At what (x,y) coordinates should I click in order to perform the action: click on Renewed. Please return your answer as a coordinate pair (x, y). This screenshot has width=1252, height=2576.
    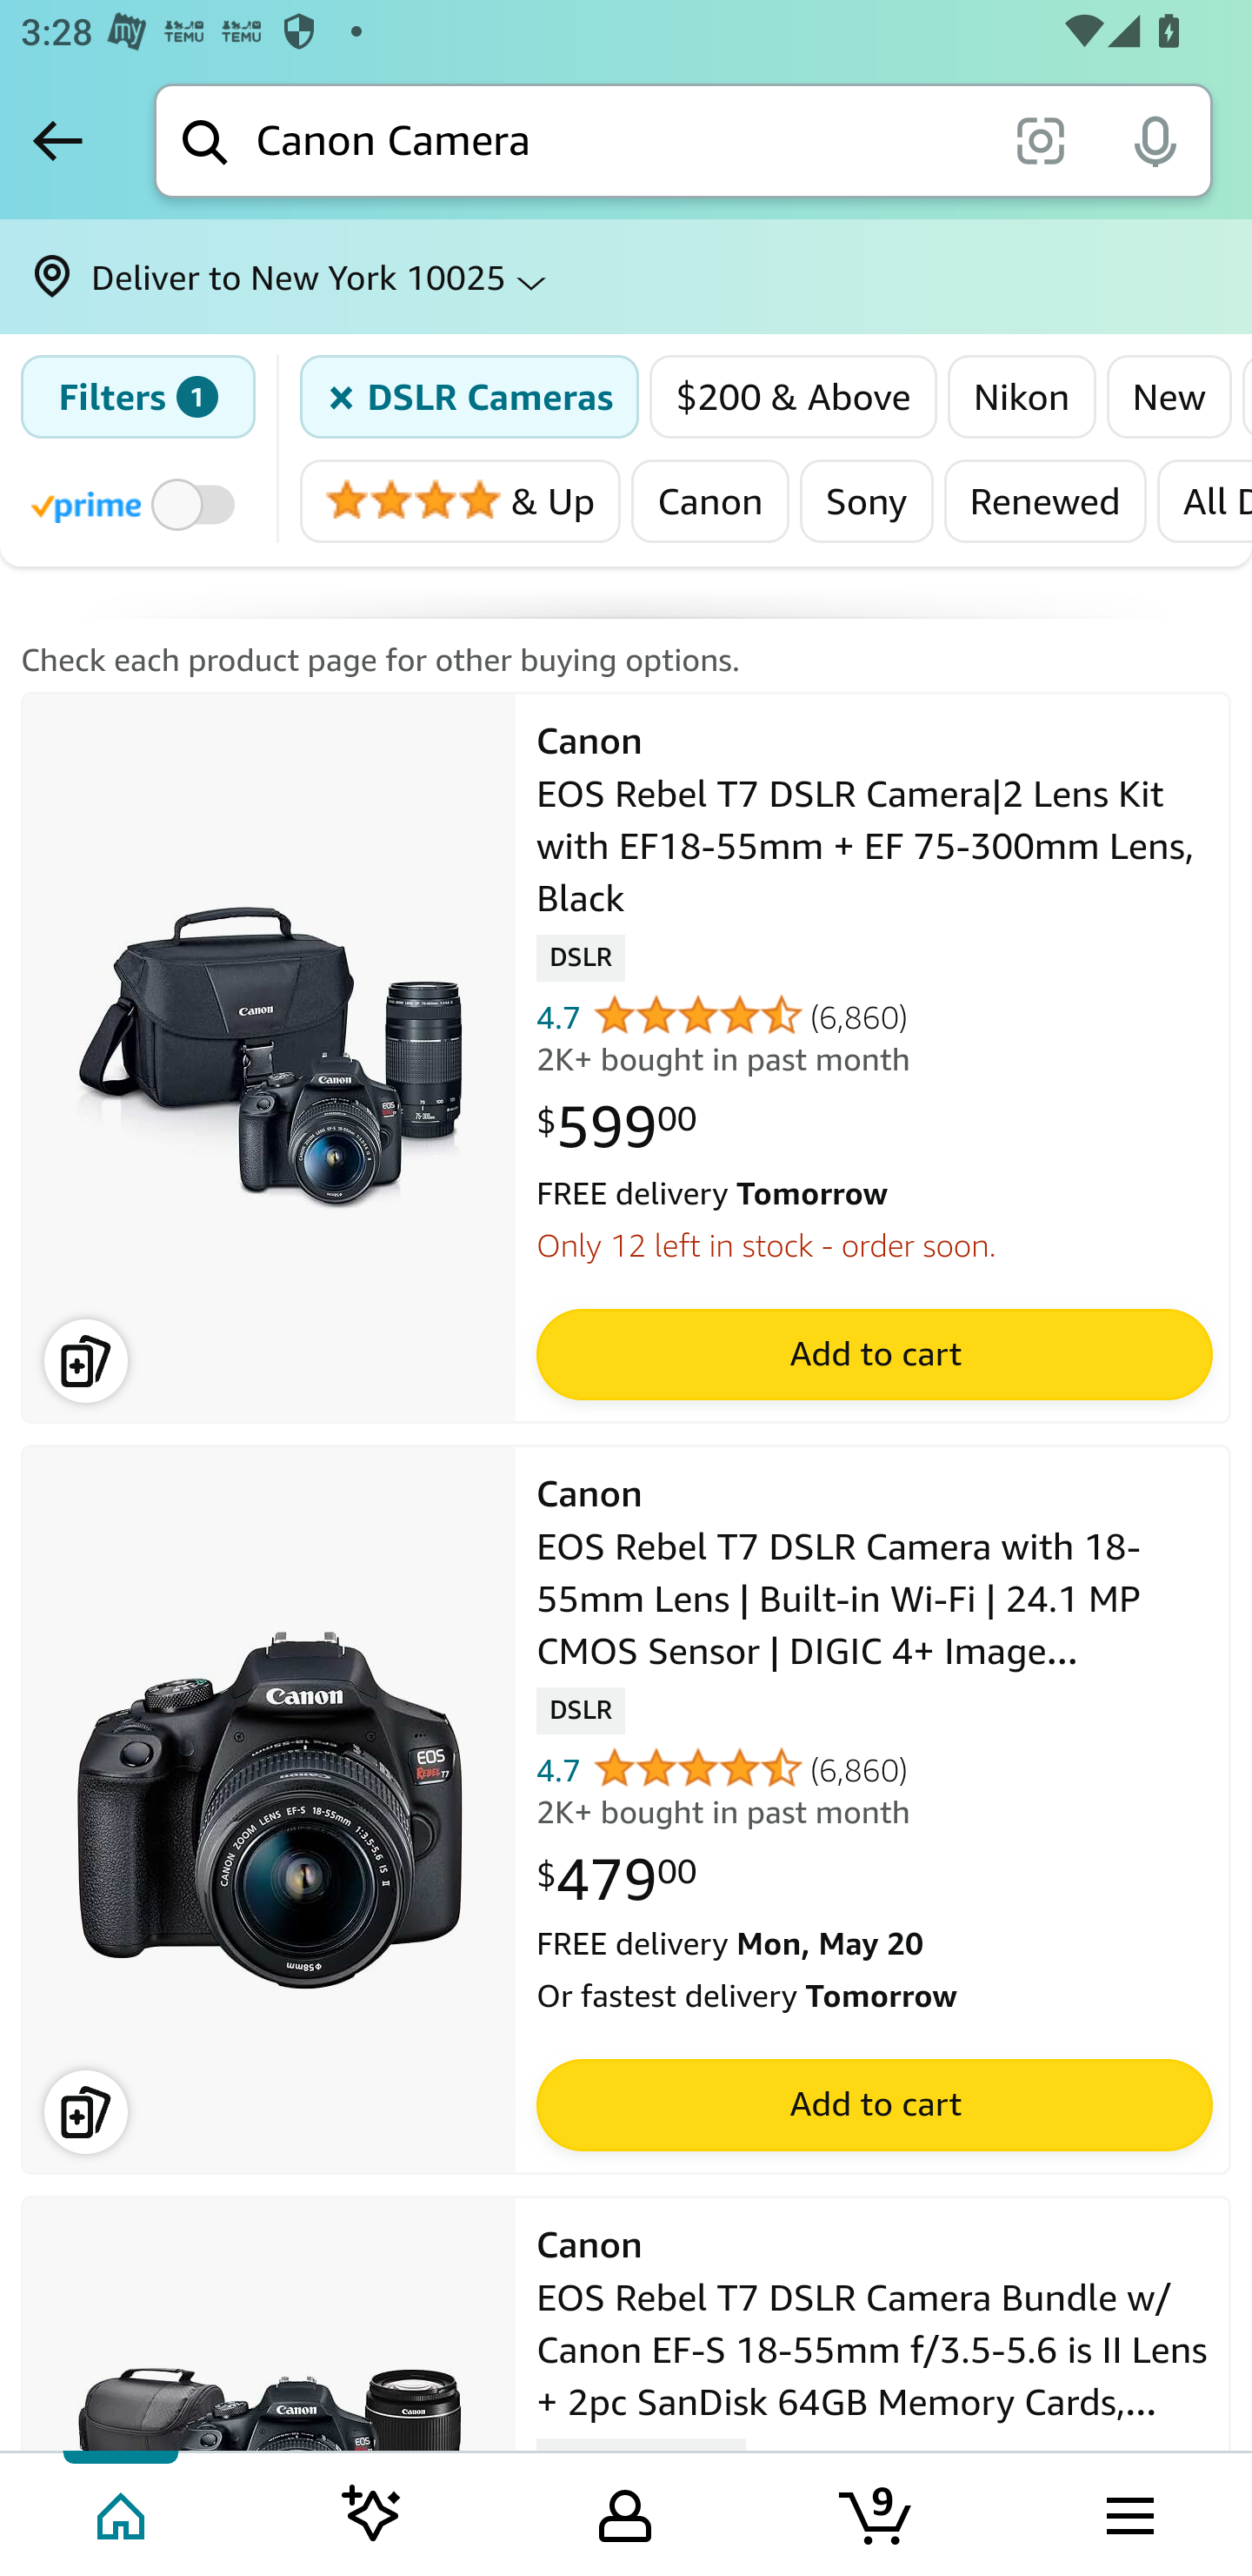
    Looking at the image, I should click on (1044, 500).